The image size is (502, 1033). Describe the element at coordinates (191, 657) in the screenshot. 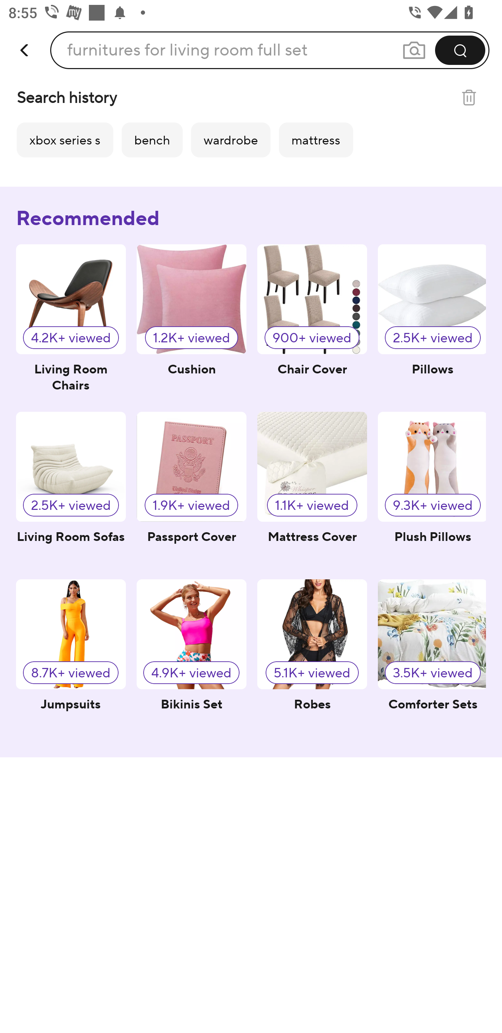

I see `4.9K+ viewed Bikinis Set` at that location.